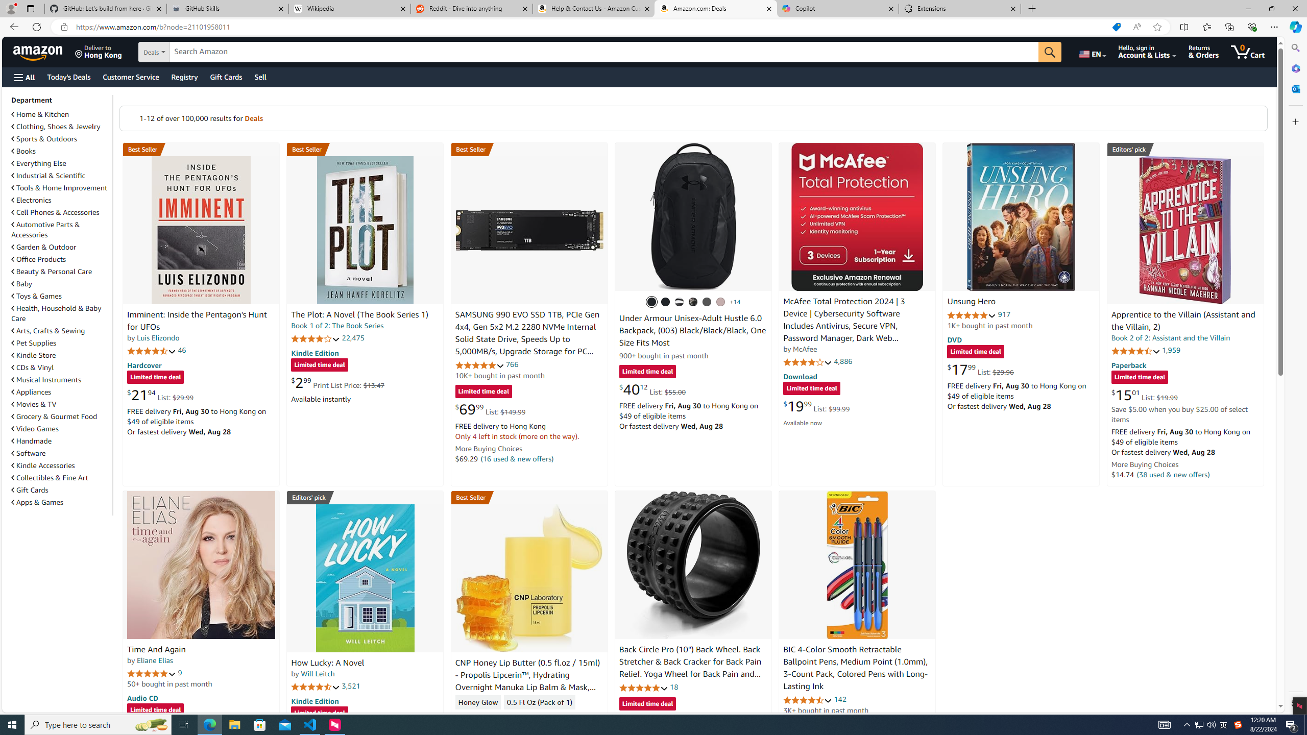  Describe the element at coordinates (23, 78) in the screenshot. I see `Open Menu` at that location.